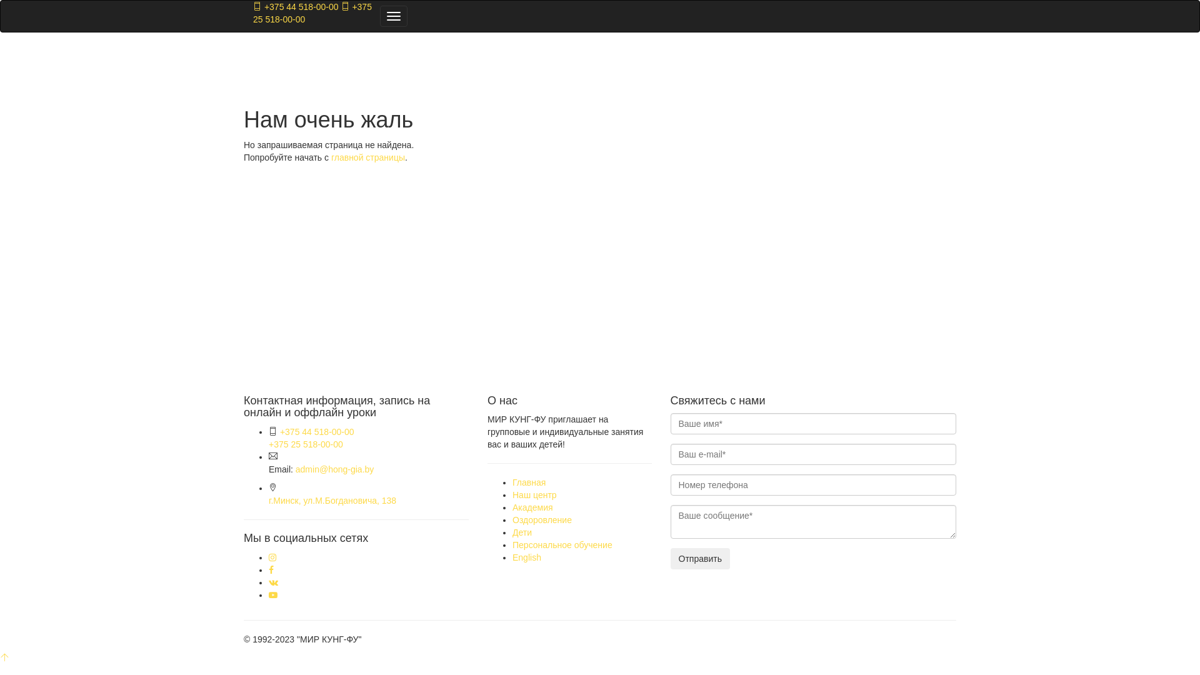  What do you see at coordinates (306, 444) in the screenshot?
I see `+375 25 518-00-00` at bounding box center [306, 444].